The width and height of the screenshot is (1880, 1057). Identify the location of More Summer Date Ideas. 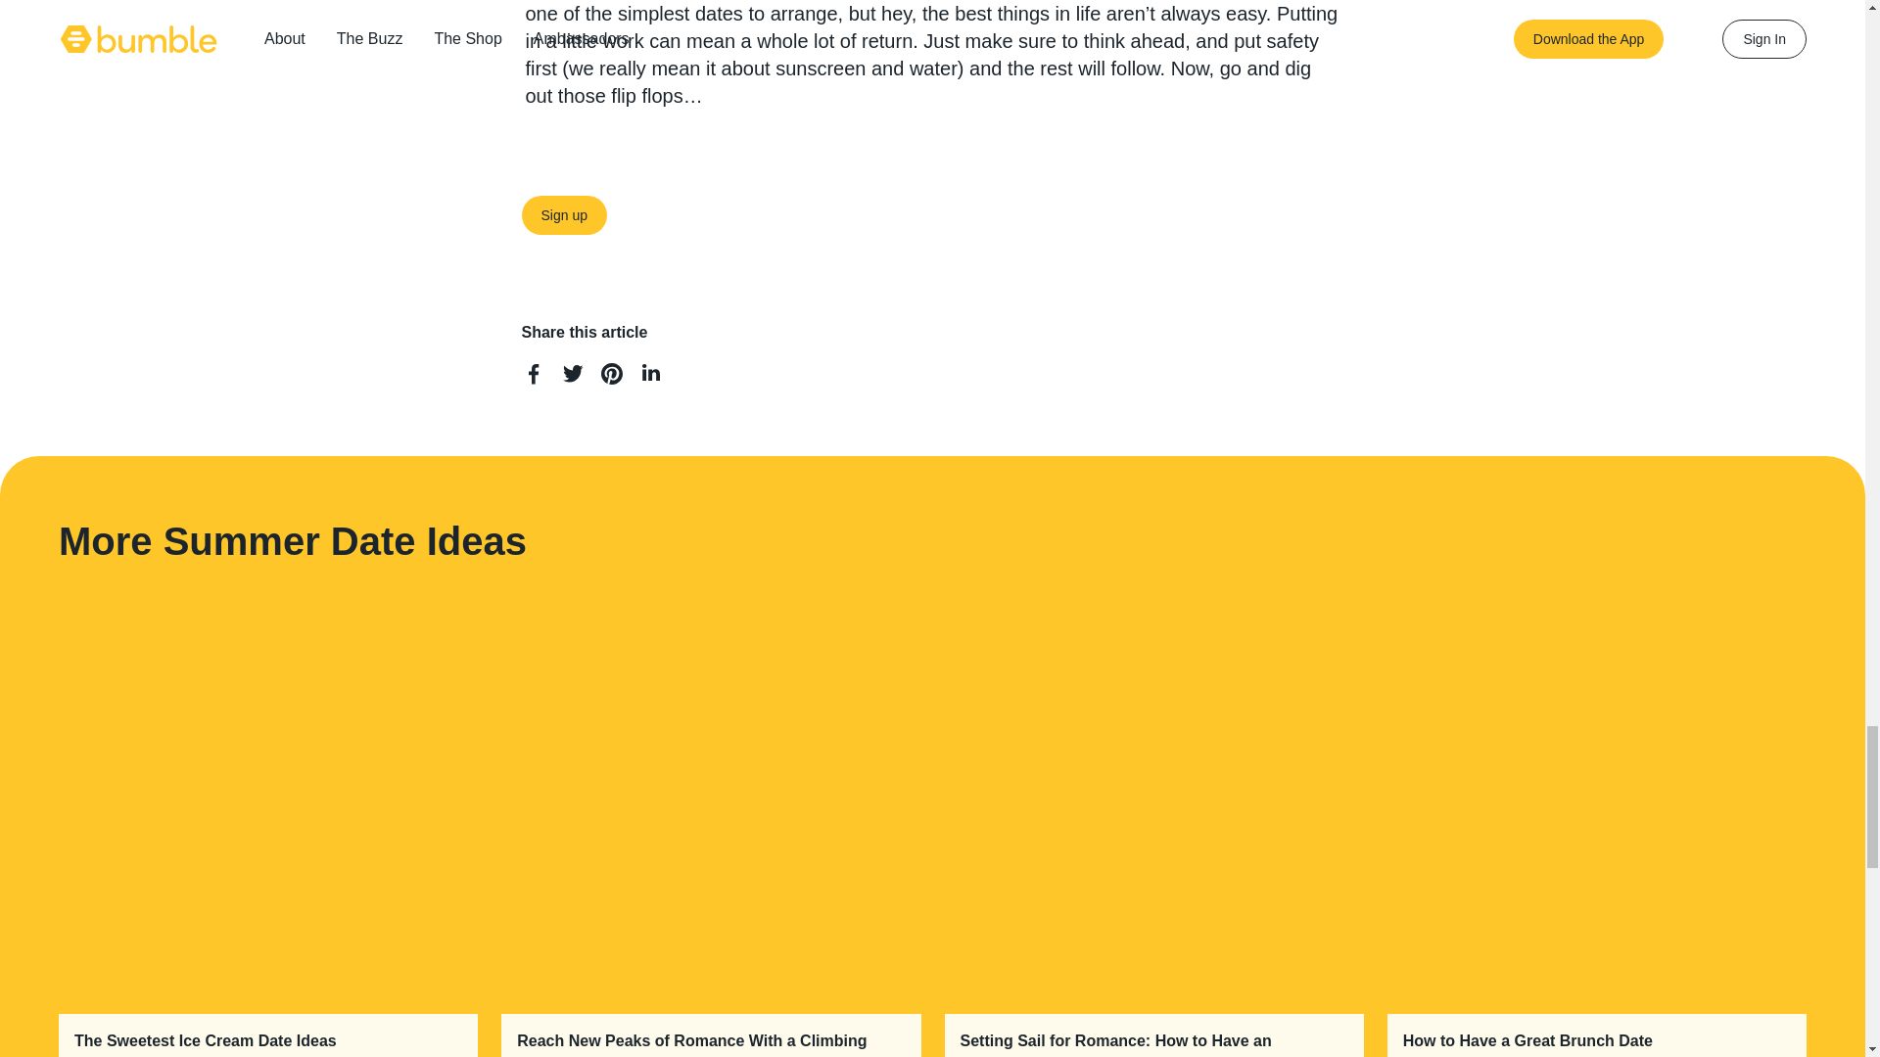
(292, 540).